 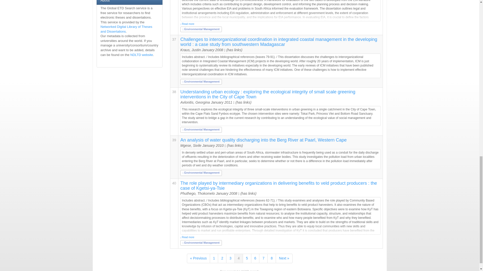 I want to click on 5, so click(x=247, y=258).